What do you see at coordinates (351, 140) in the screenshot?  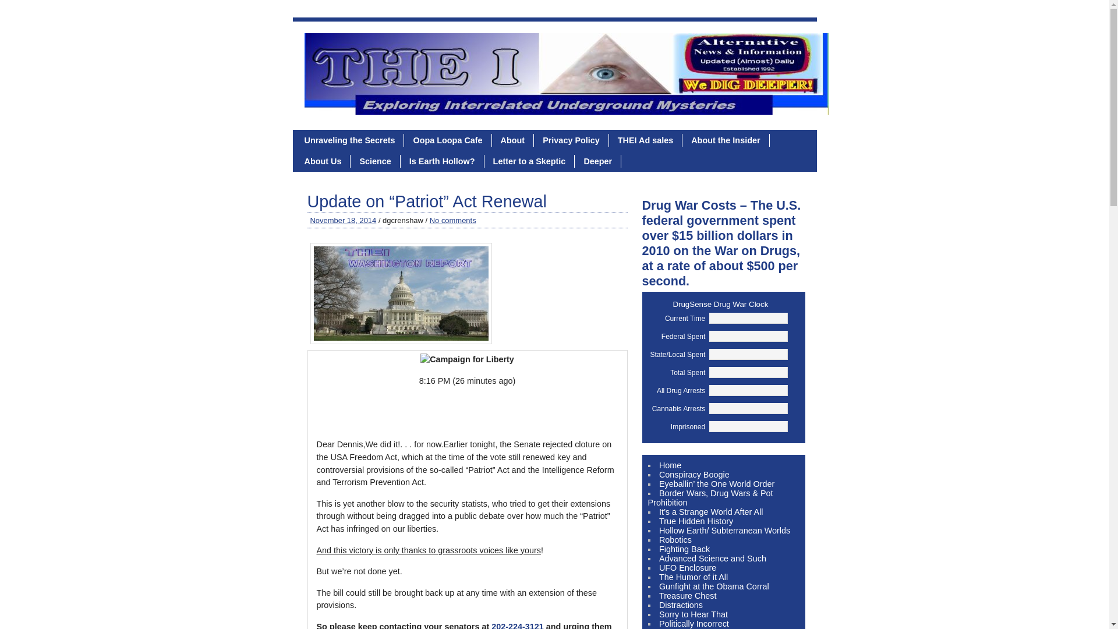 I see `Unraveling the Secrets` at bounding box center [351, 140].